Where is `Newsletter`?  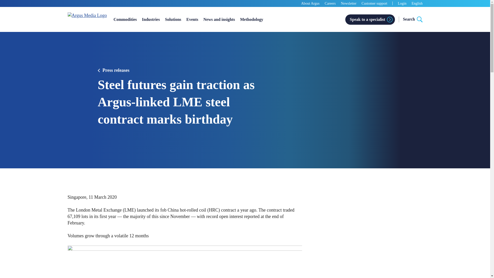 Newsletter is located at coordinates (349, 3).